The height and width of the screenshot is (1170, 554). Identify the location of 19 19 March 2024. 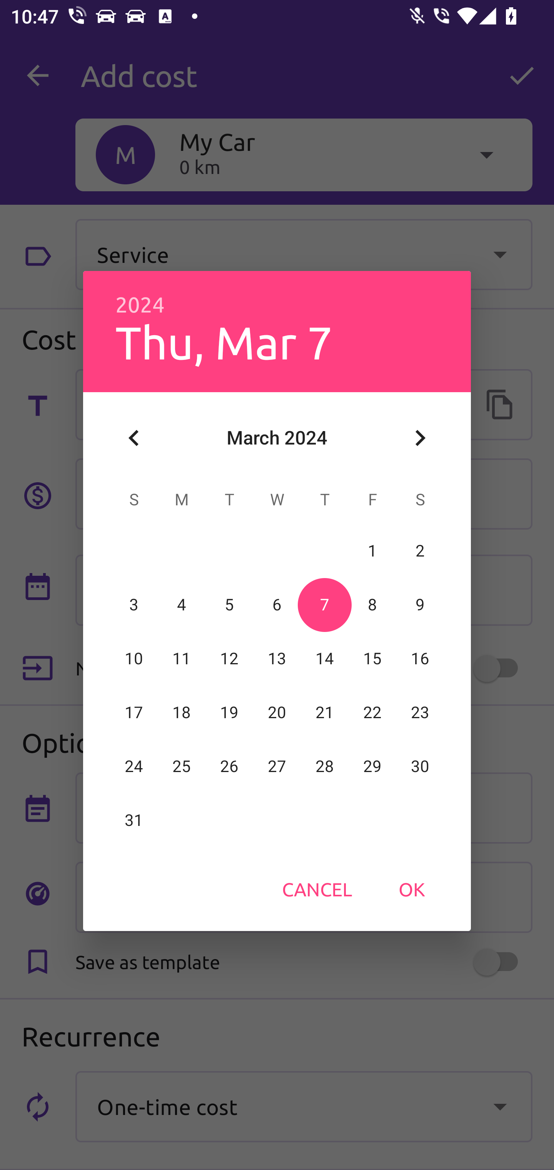
(229, 712).